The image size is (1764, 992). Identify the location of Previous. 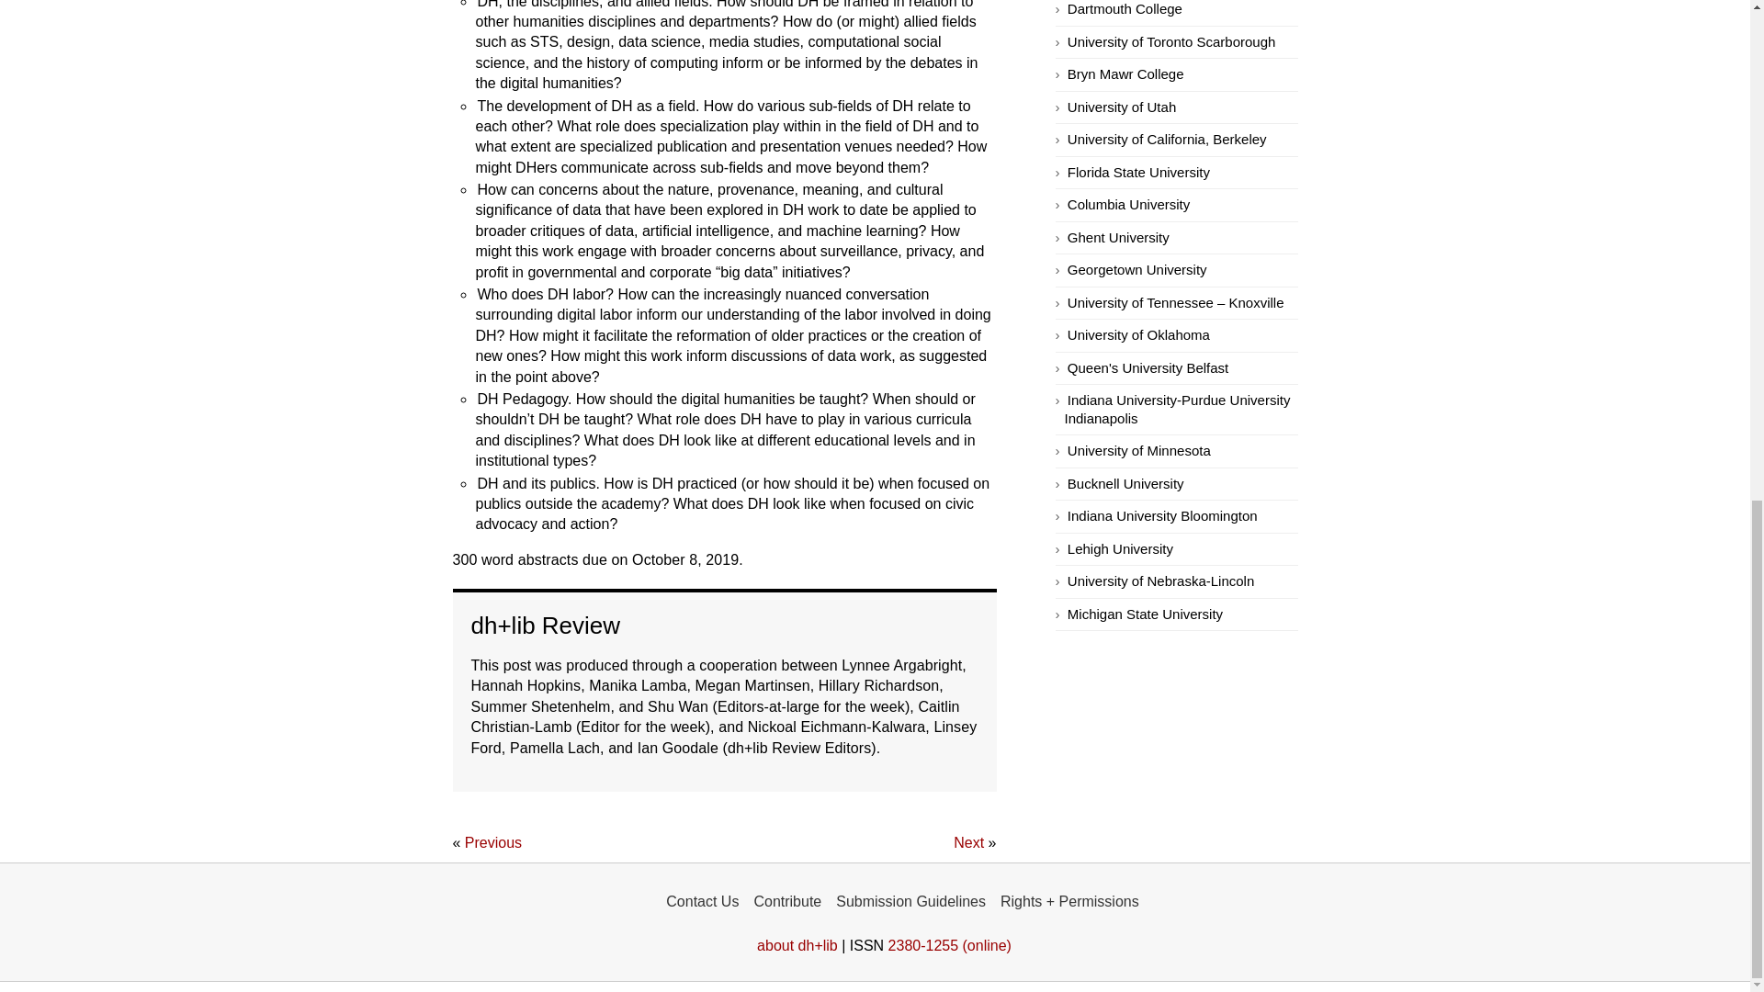
(493, 843).